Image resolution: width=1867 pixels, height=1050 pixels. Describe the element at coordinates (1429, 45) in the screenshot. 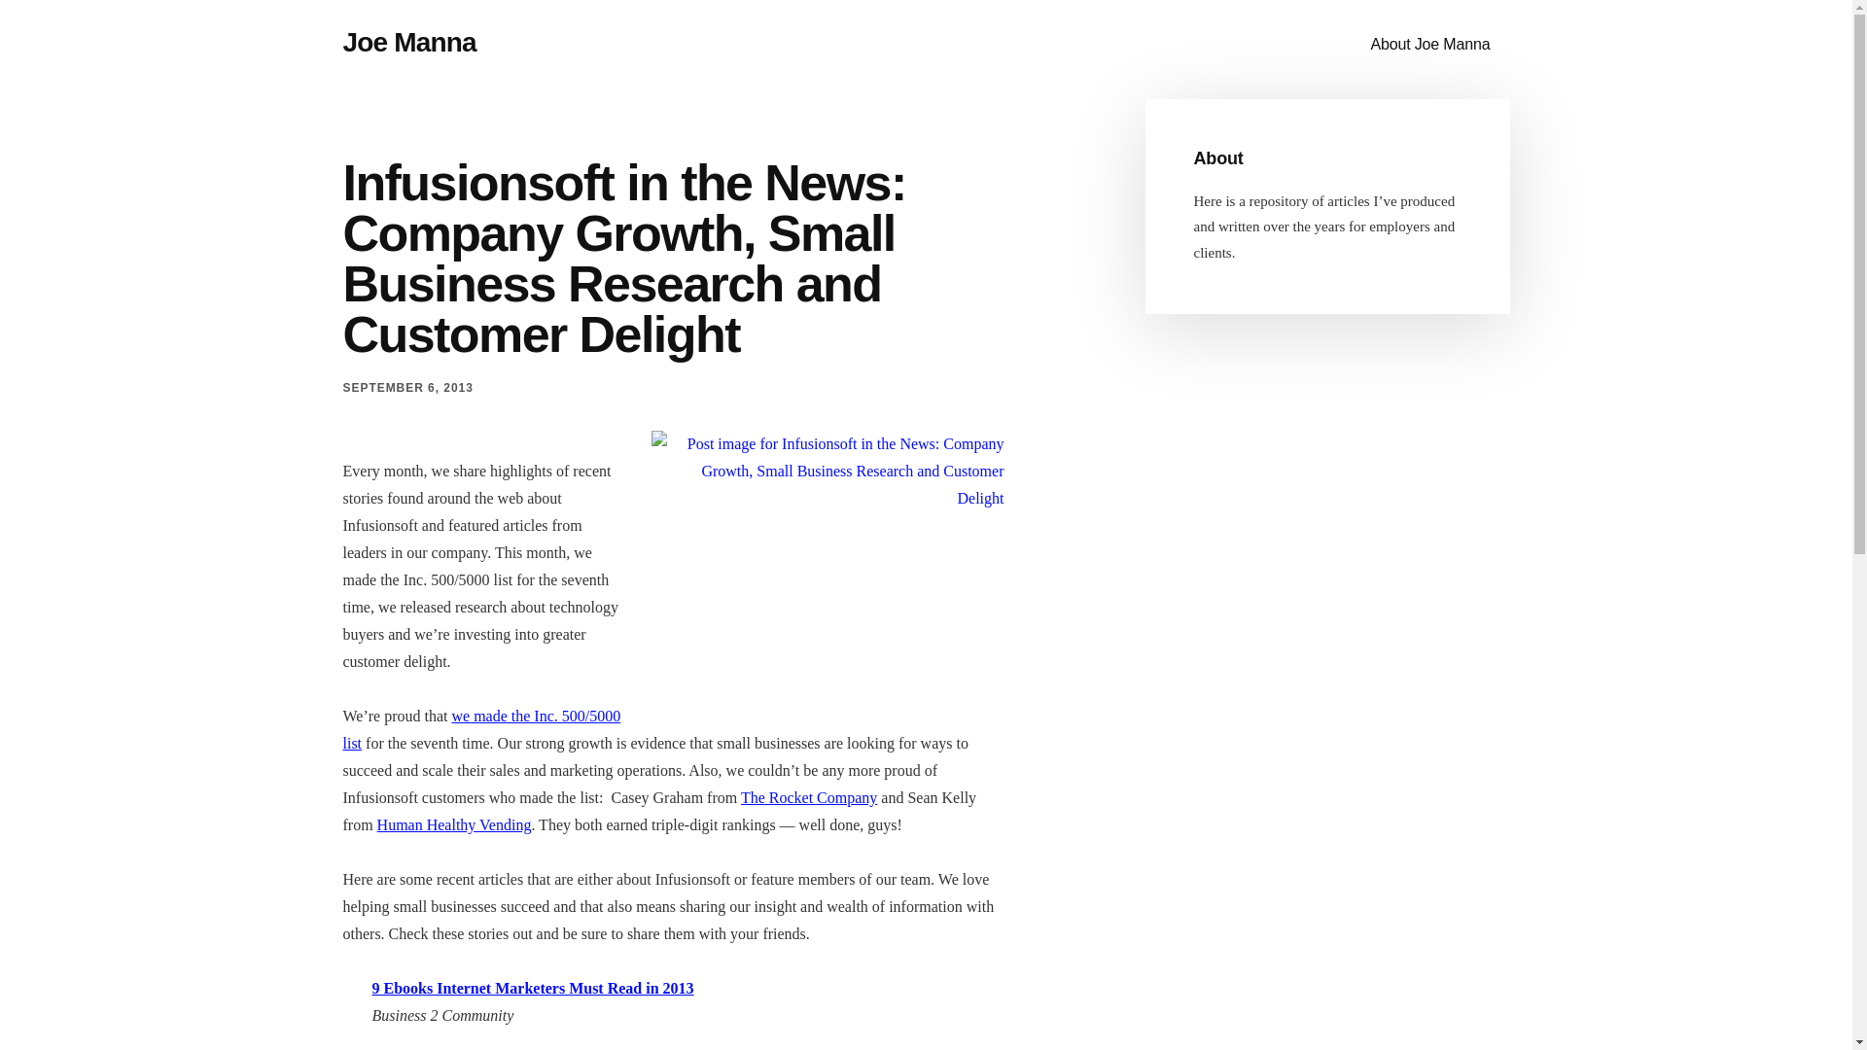

I see `About Joe Manna` at that location.